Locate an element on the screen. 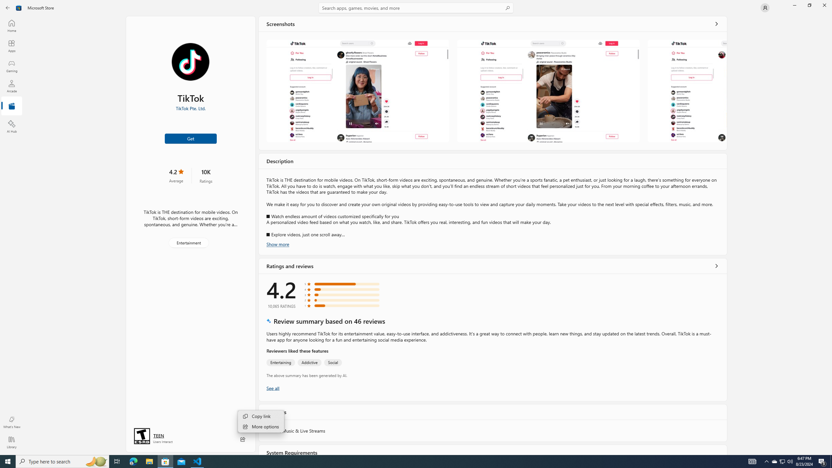 The image size is (832, 468). Gaming is located at coordinates (12, 66).